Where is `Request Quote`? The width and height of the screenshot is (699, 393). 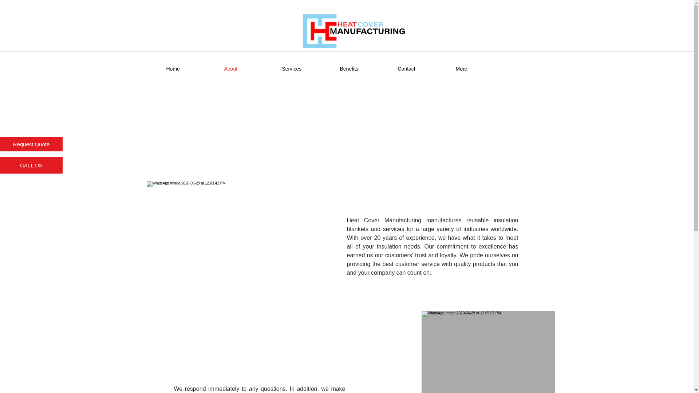 Request Quote is located at coordinates (31, 144).